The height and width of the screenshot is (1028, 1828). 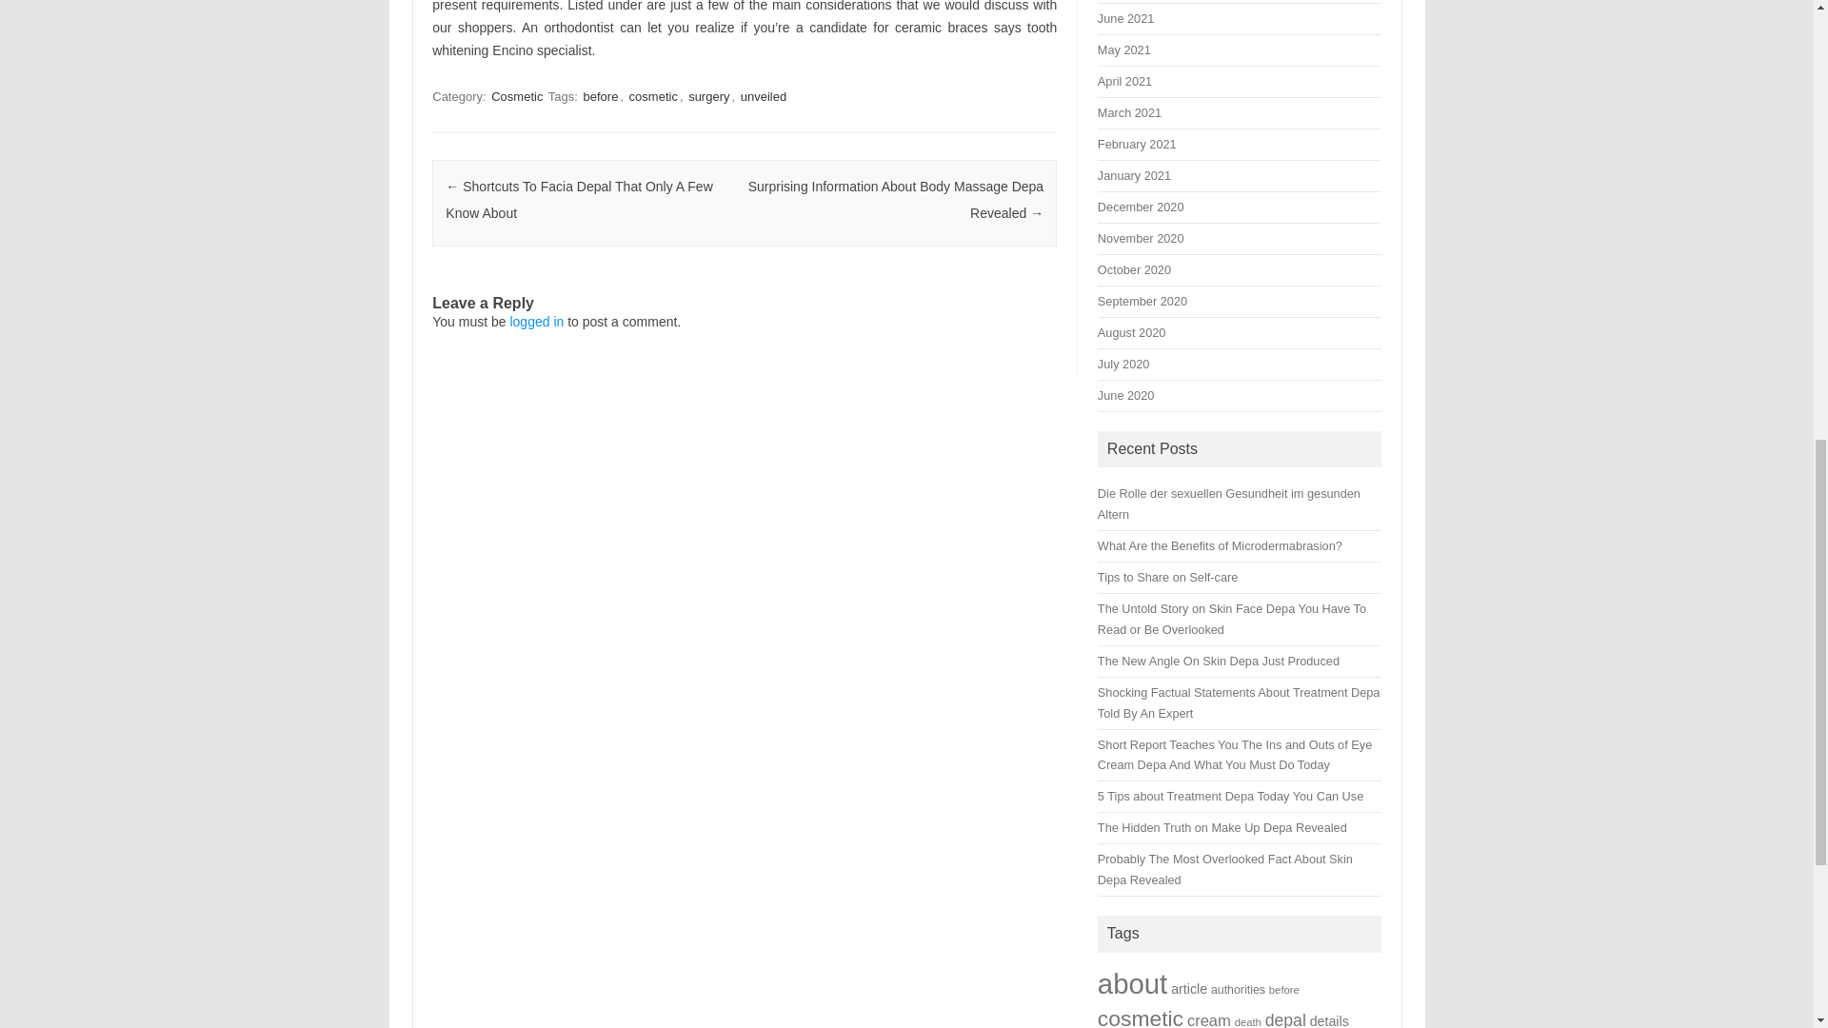 I want to click on unveiled, so click(x=763, y=96).